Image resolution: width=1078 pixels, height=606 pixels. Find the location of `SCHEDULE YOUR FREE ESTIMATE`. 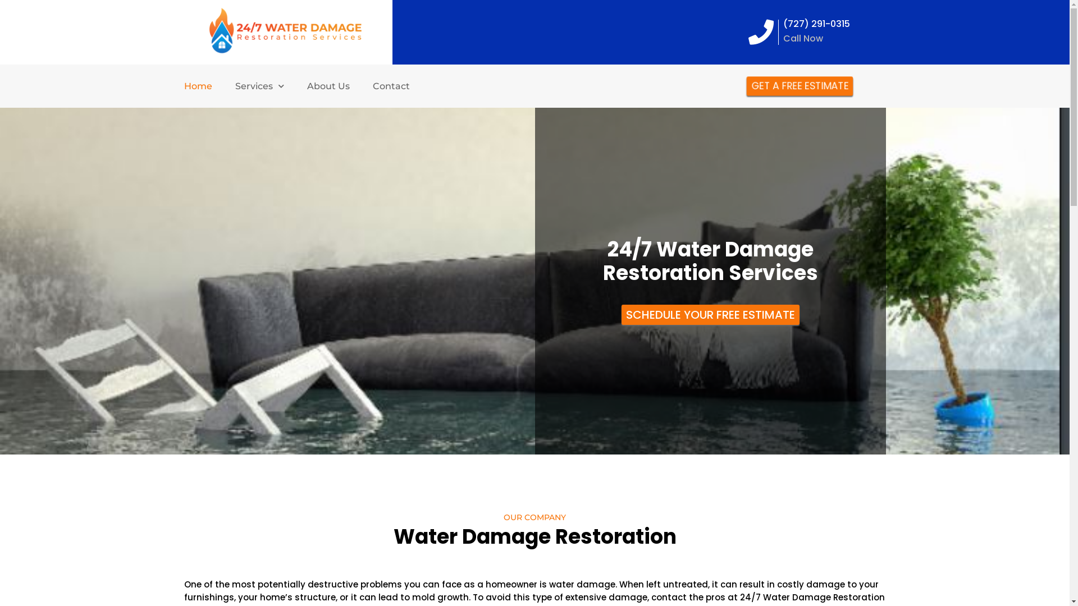

SCHEDULE YOUR FREE ESTIMATE is located at coordinates (710, 315).